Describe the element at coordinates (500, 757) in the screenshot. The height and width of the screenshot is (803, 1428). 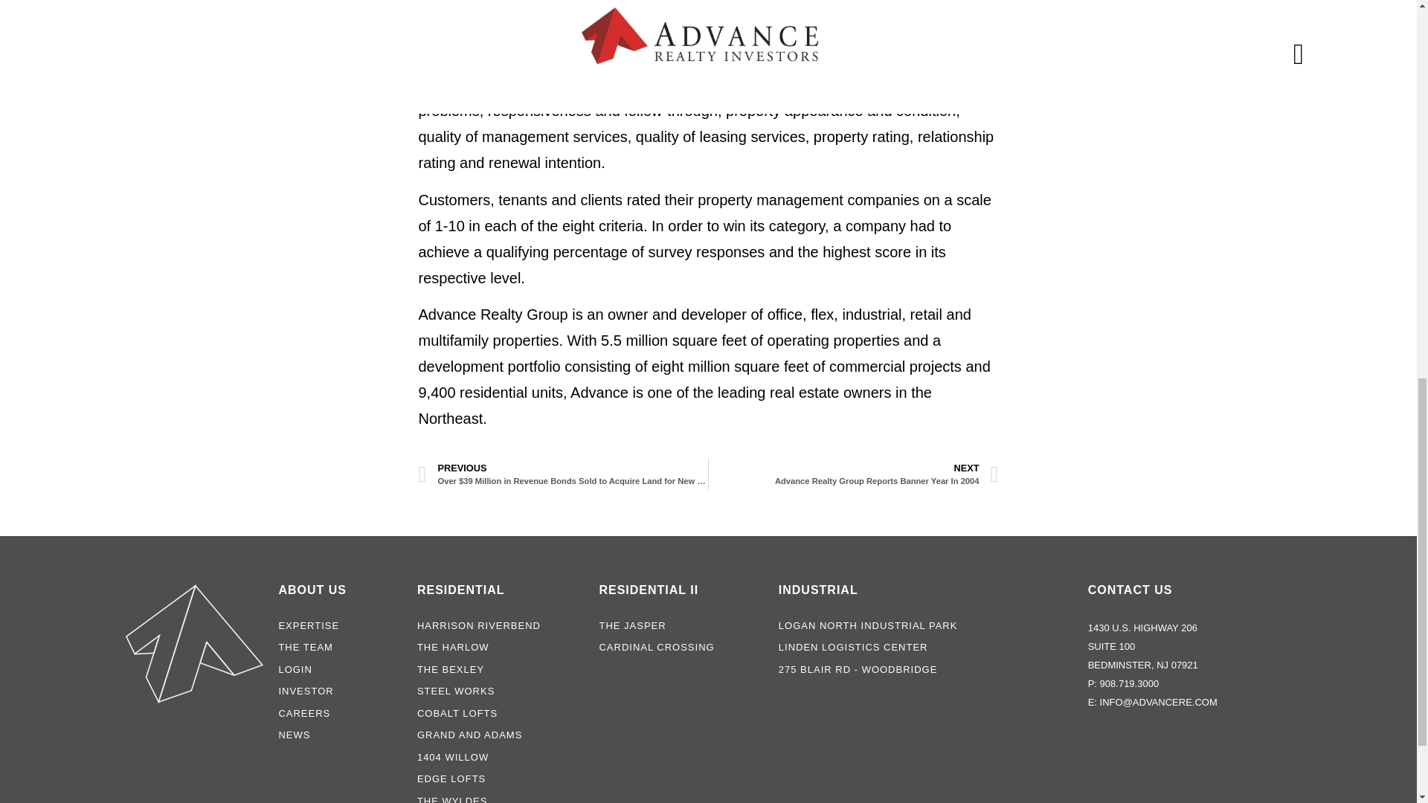
I see `EXPERTISE` at that location.